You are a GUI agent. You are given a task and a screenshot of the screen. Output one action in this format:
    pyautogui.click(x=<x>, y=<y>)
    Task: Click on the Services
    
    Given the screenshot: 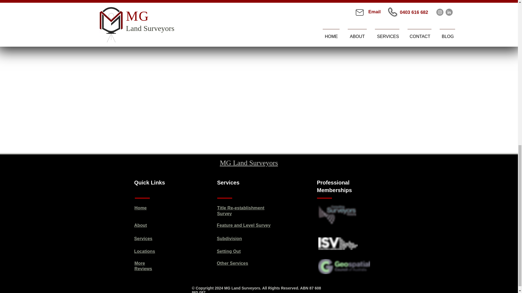 What is the action you would take?
    pyautogui.click(x=143, y=238)
    